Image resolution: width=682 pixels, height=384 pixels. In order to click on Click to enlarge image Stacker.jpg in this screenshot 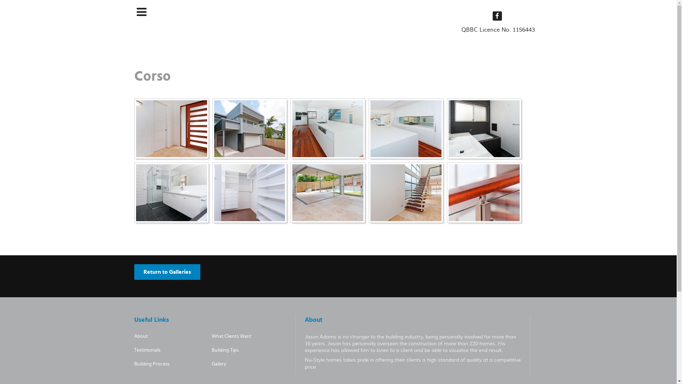, I will do `click(328, 193)`.